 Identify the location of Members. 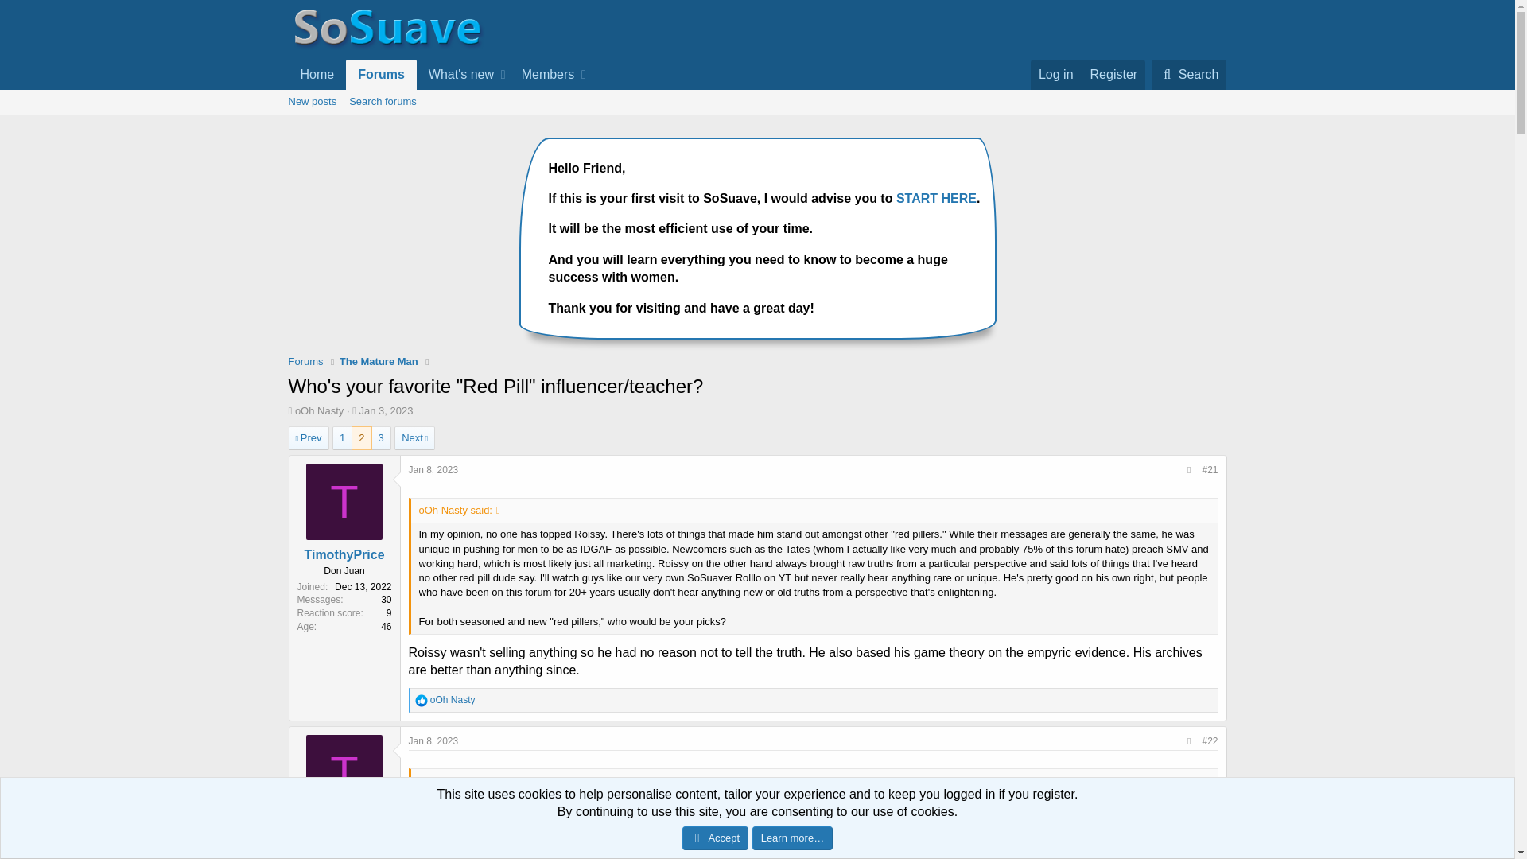
(1188, 75).